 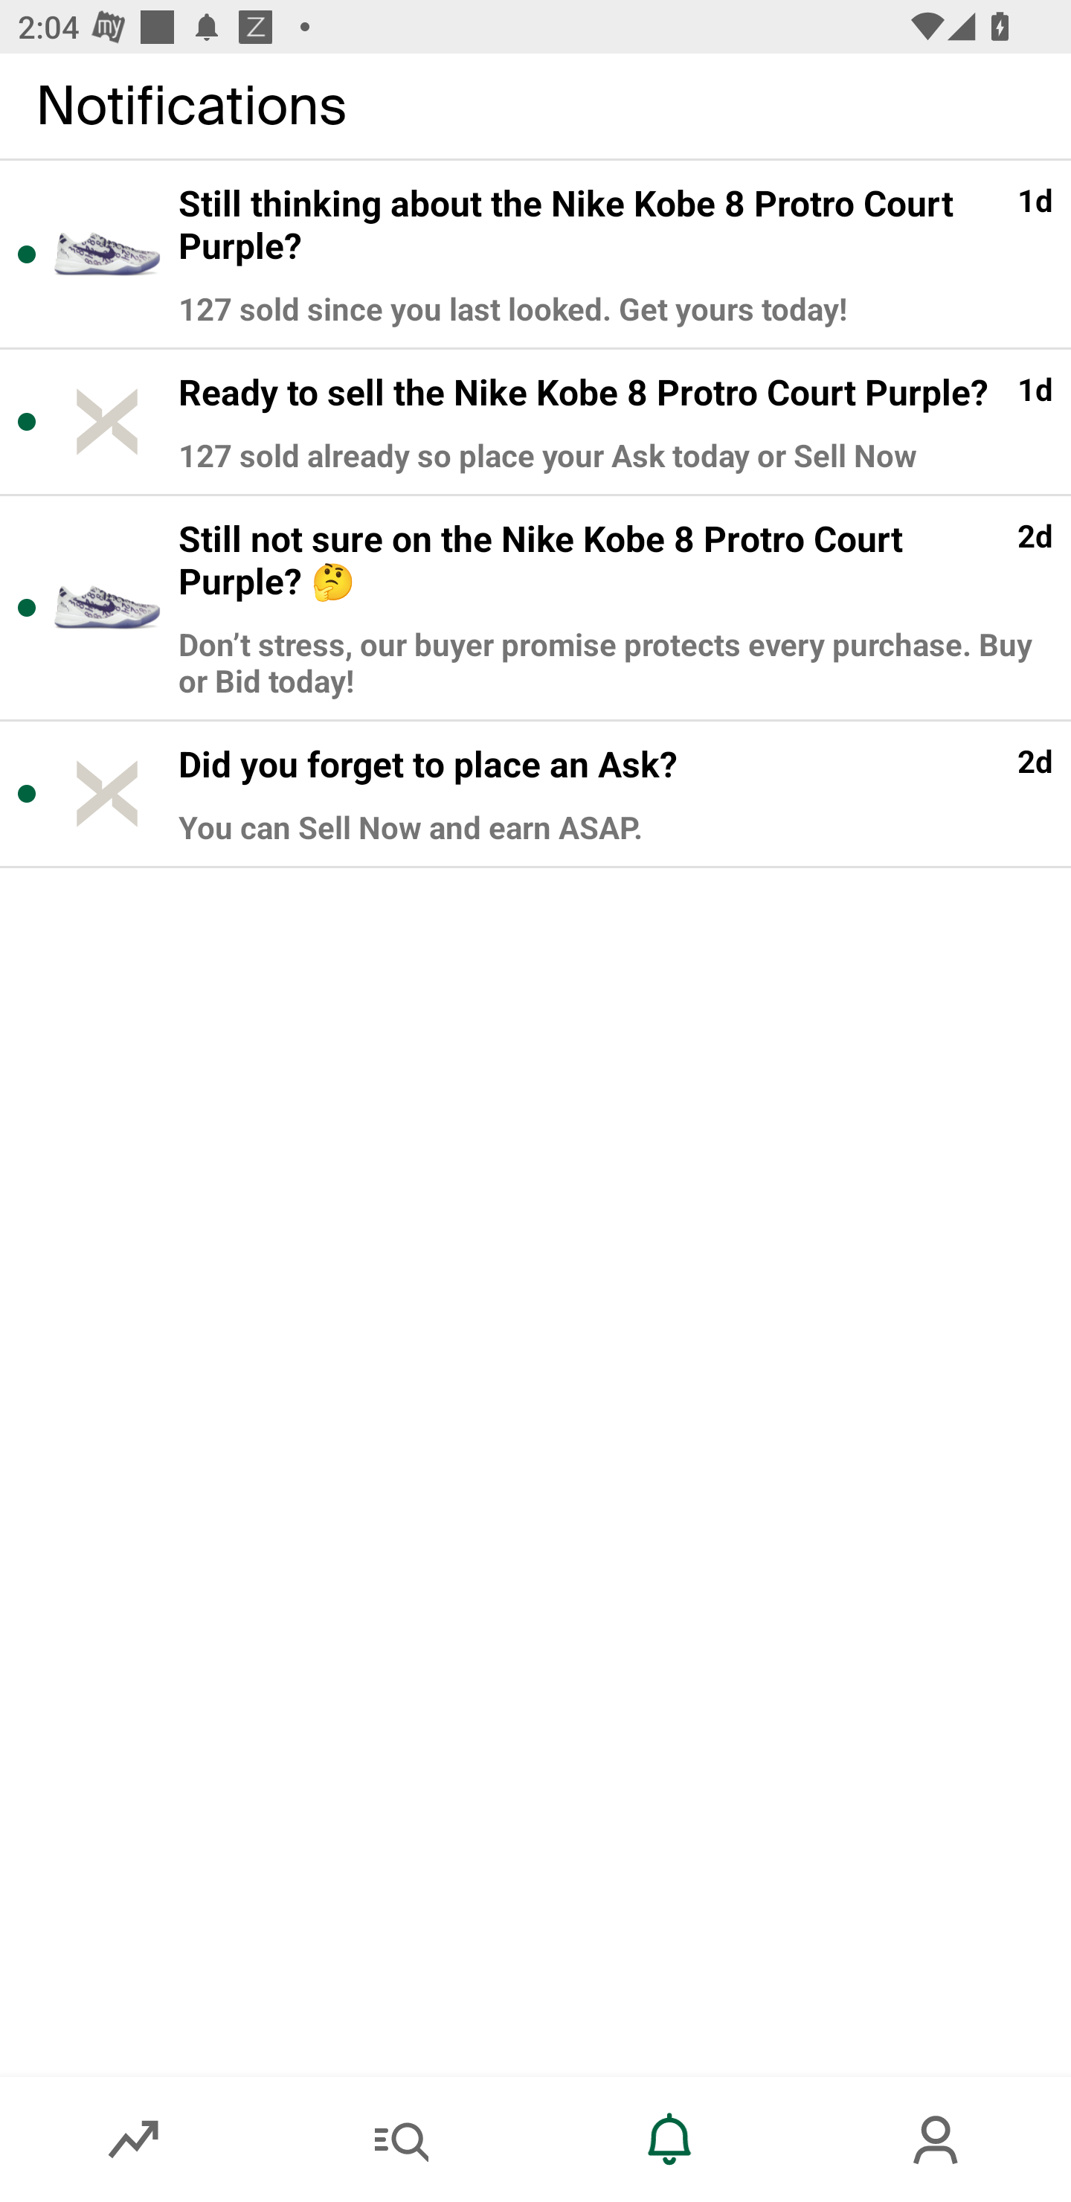 I want to click on Account, so click(x=937, y=2140).